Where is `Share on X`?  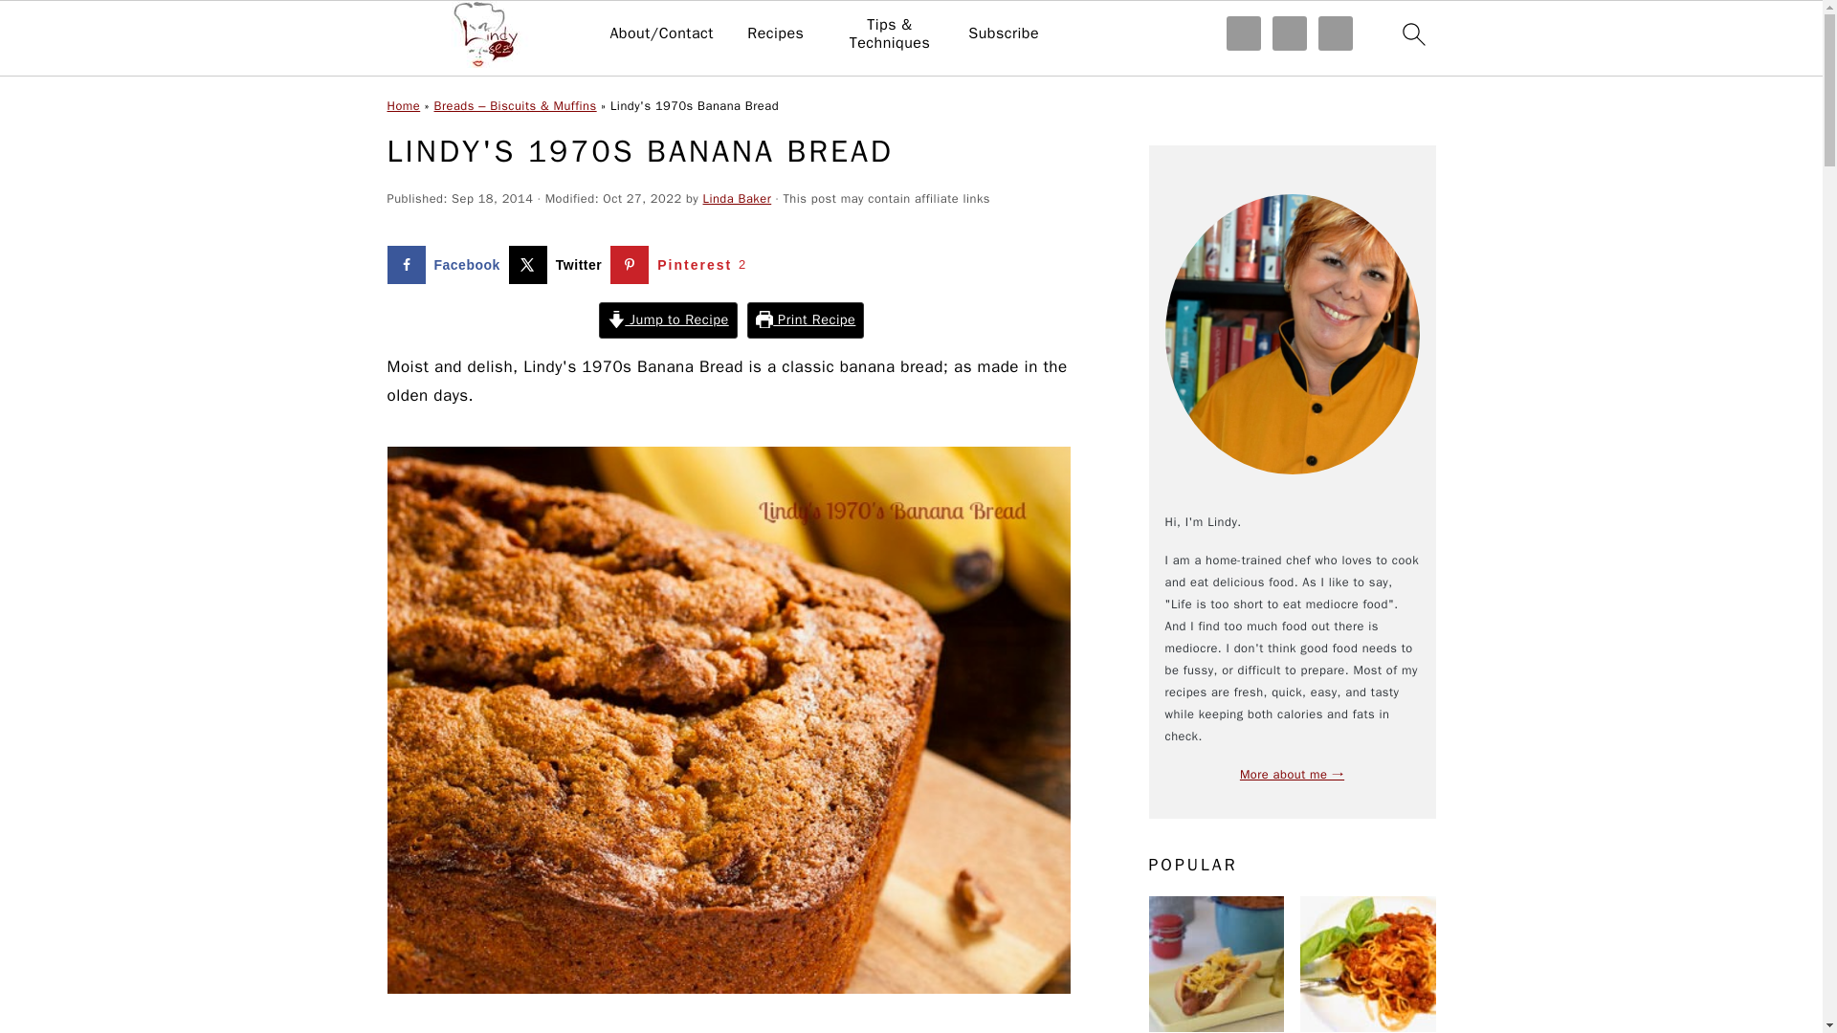 Share on X is located at coordinates (559, 265).